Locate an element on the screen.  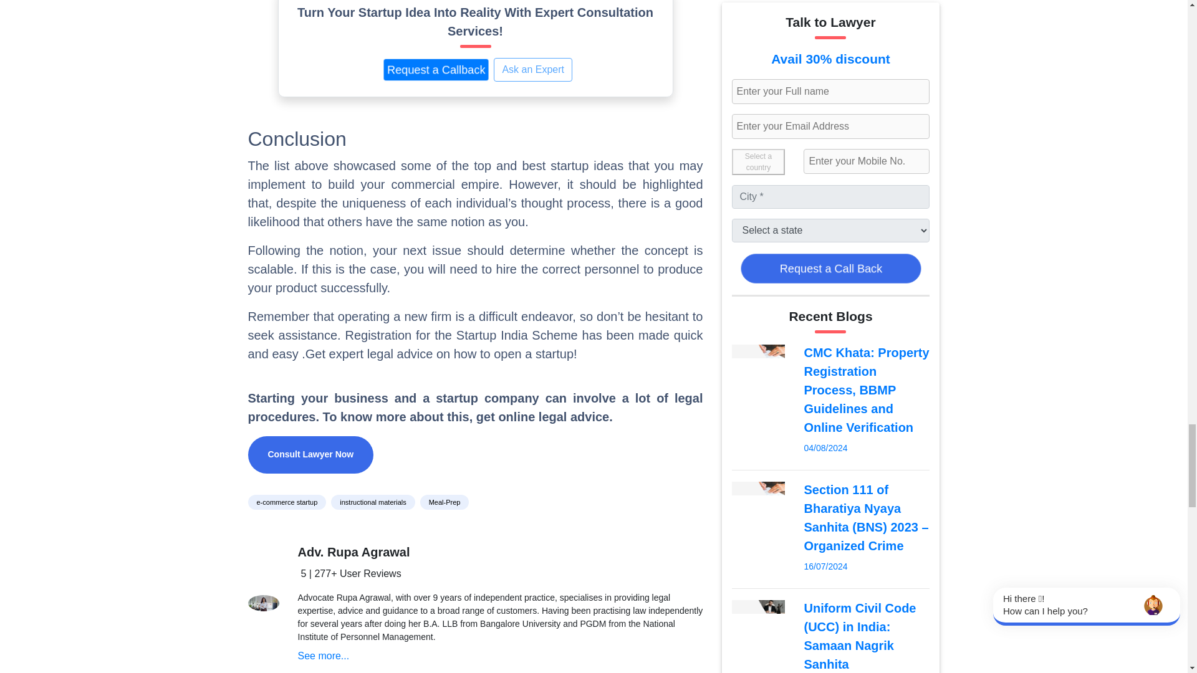
e-commerce startup is located at coordinates (289, 501).